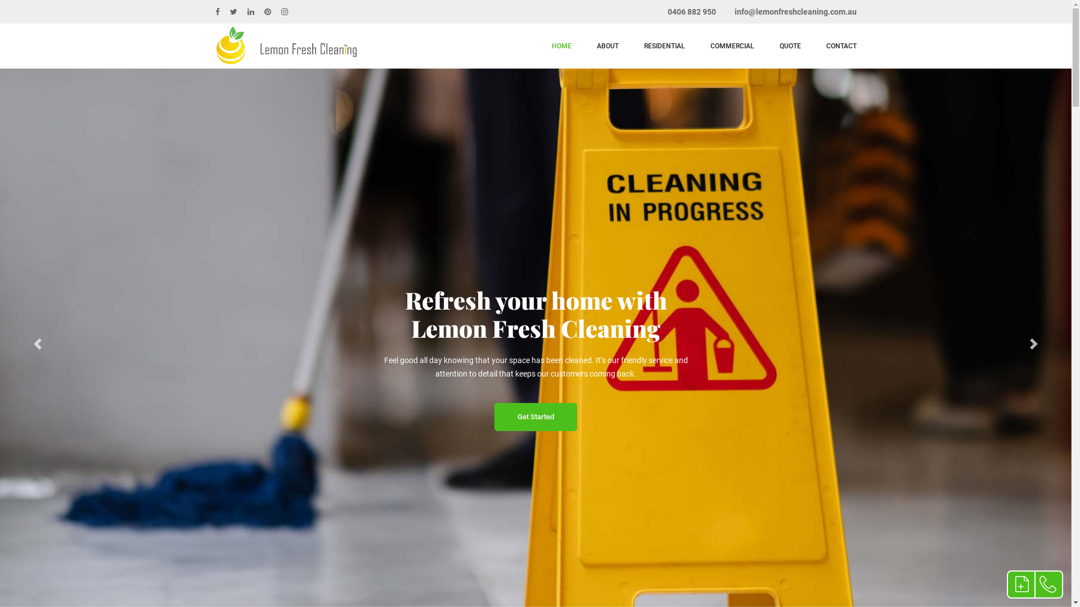 This screenshot has height=607, width=1080. I want to click on 0406 882 950, so click(691, 12).